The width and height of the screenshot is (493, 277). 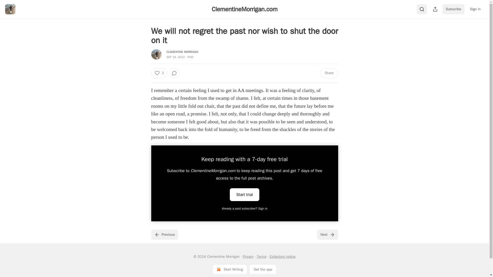 I want to click on CLEMENTINE MORRIGAN, so click(x=182, y=52).